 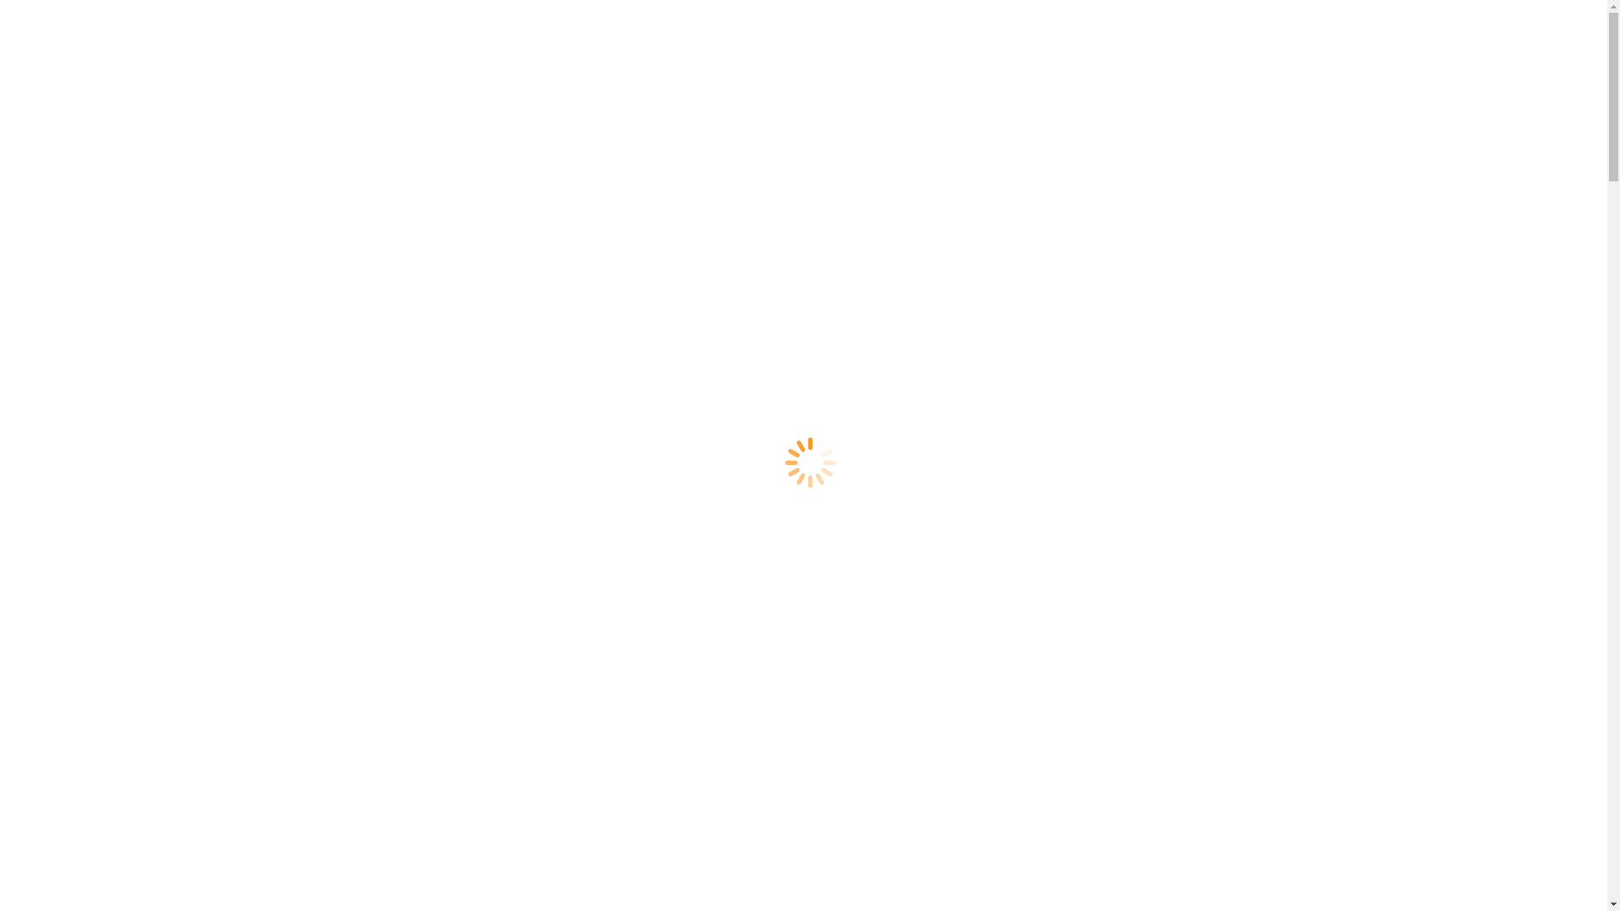 What do you see at coordinates (86, 626) in the screenshot?
I see `OUR PROCESS` at bounding box center [86, 626].